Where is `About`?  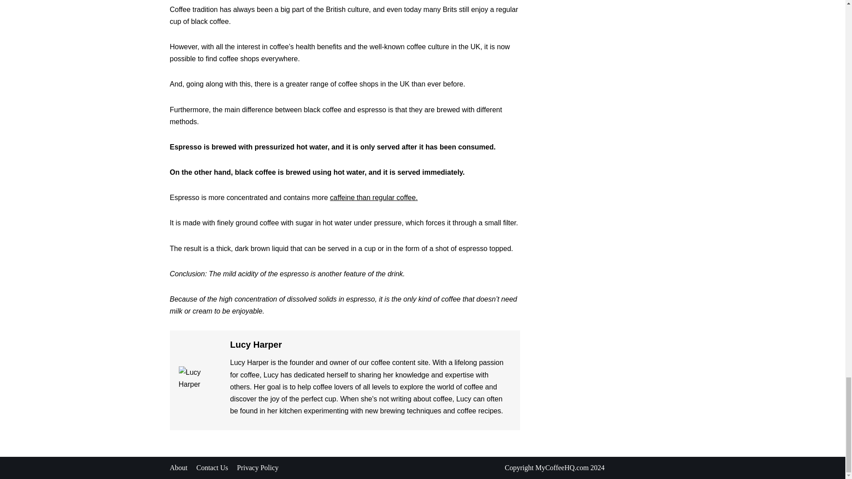 About is located at coordinates (178, 468).